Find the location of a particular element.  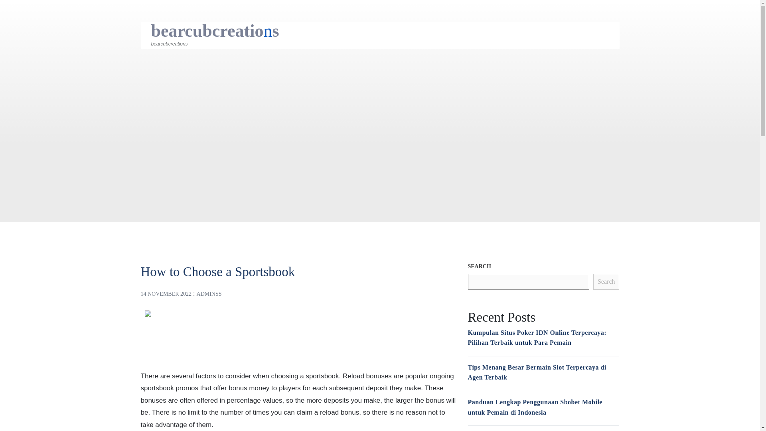

Search is located at coordinates (606, 282).